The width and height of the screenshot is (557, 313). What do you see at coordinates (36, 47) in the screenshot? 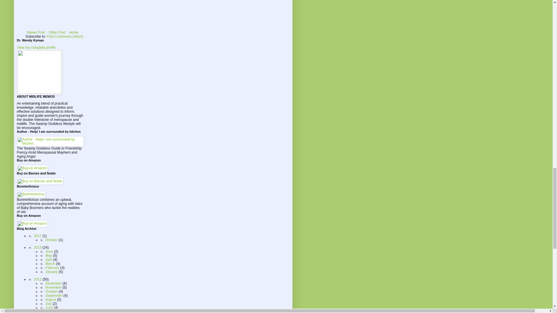
I see `View my complete profile` at bounding box center [36, 47].